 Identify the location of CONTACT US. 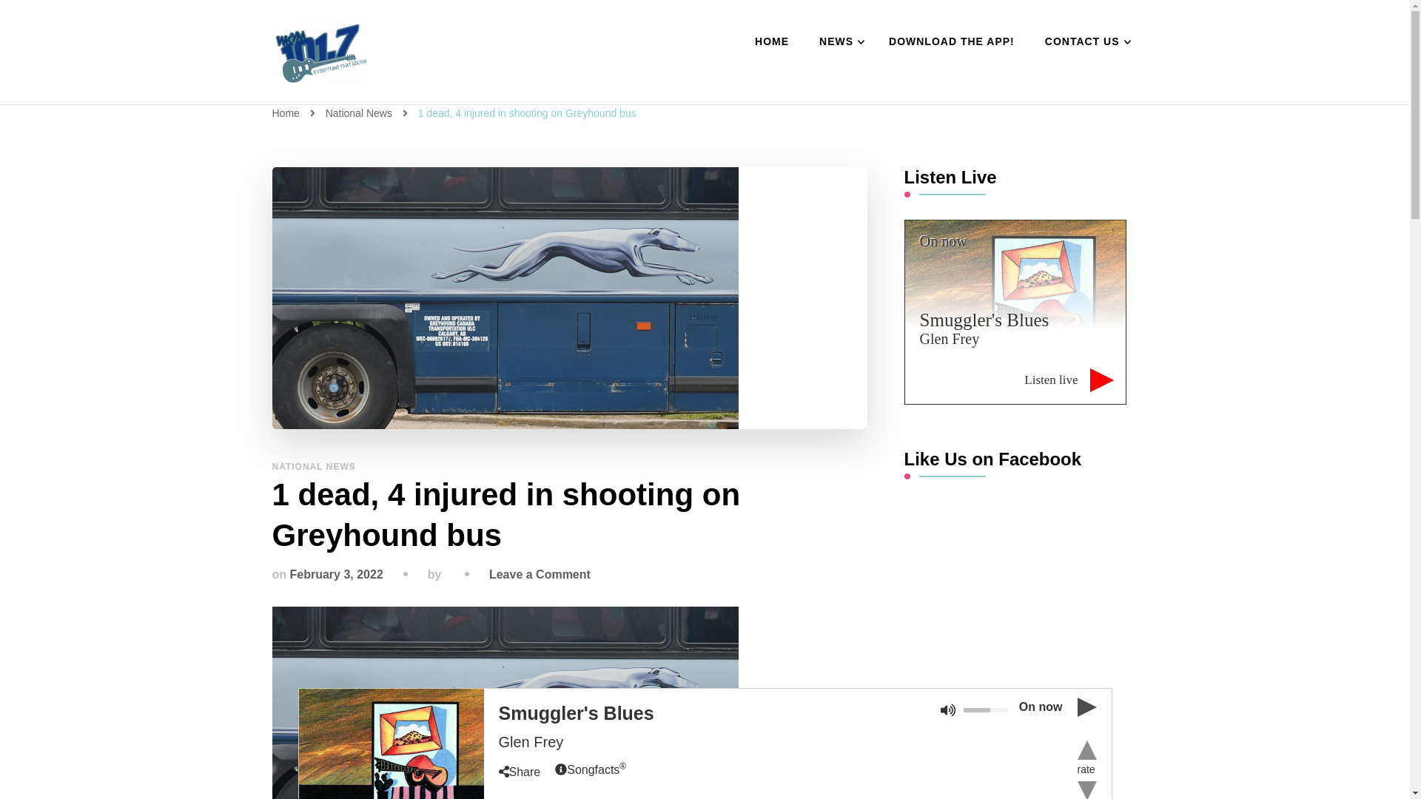
(1084, 42).